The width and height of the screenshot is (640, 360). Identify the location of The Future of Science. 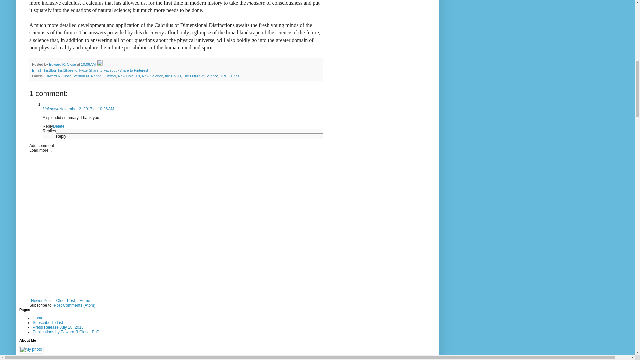
(200, 76).